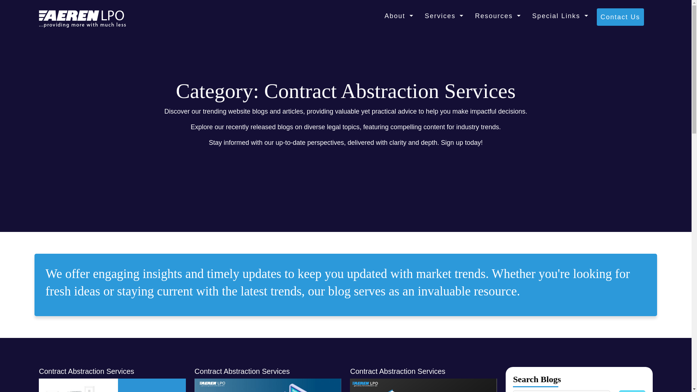  Describe the element at coordinates (620, 17) in the screenshot. I see `Contact Us` at that location.